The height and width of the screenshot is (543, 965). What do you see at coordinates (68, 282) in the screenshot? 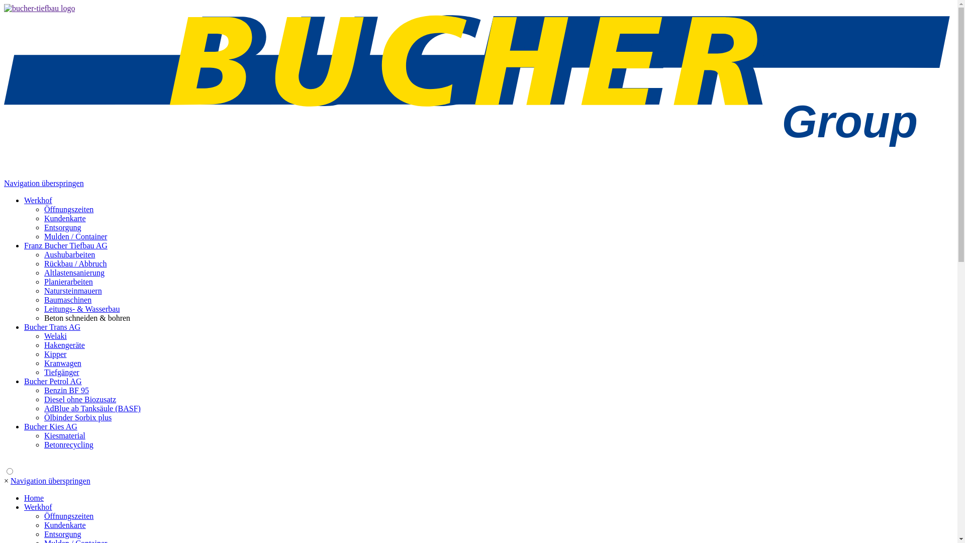
I see `Planierarbeiten` at bounding box center [68, 282].